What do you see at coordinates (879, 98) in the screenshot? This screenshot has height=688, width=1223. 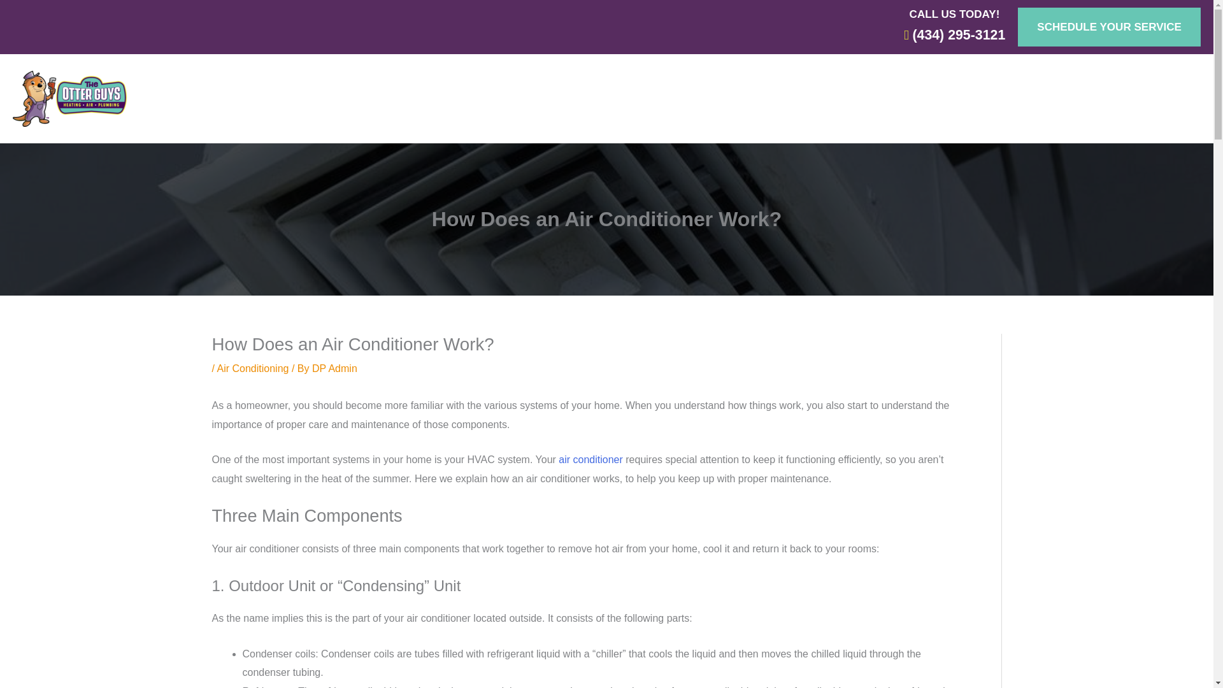 I see `SERVICES` at bounding box center [879, 98].